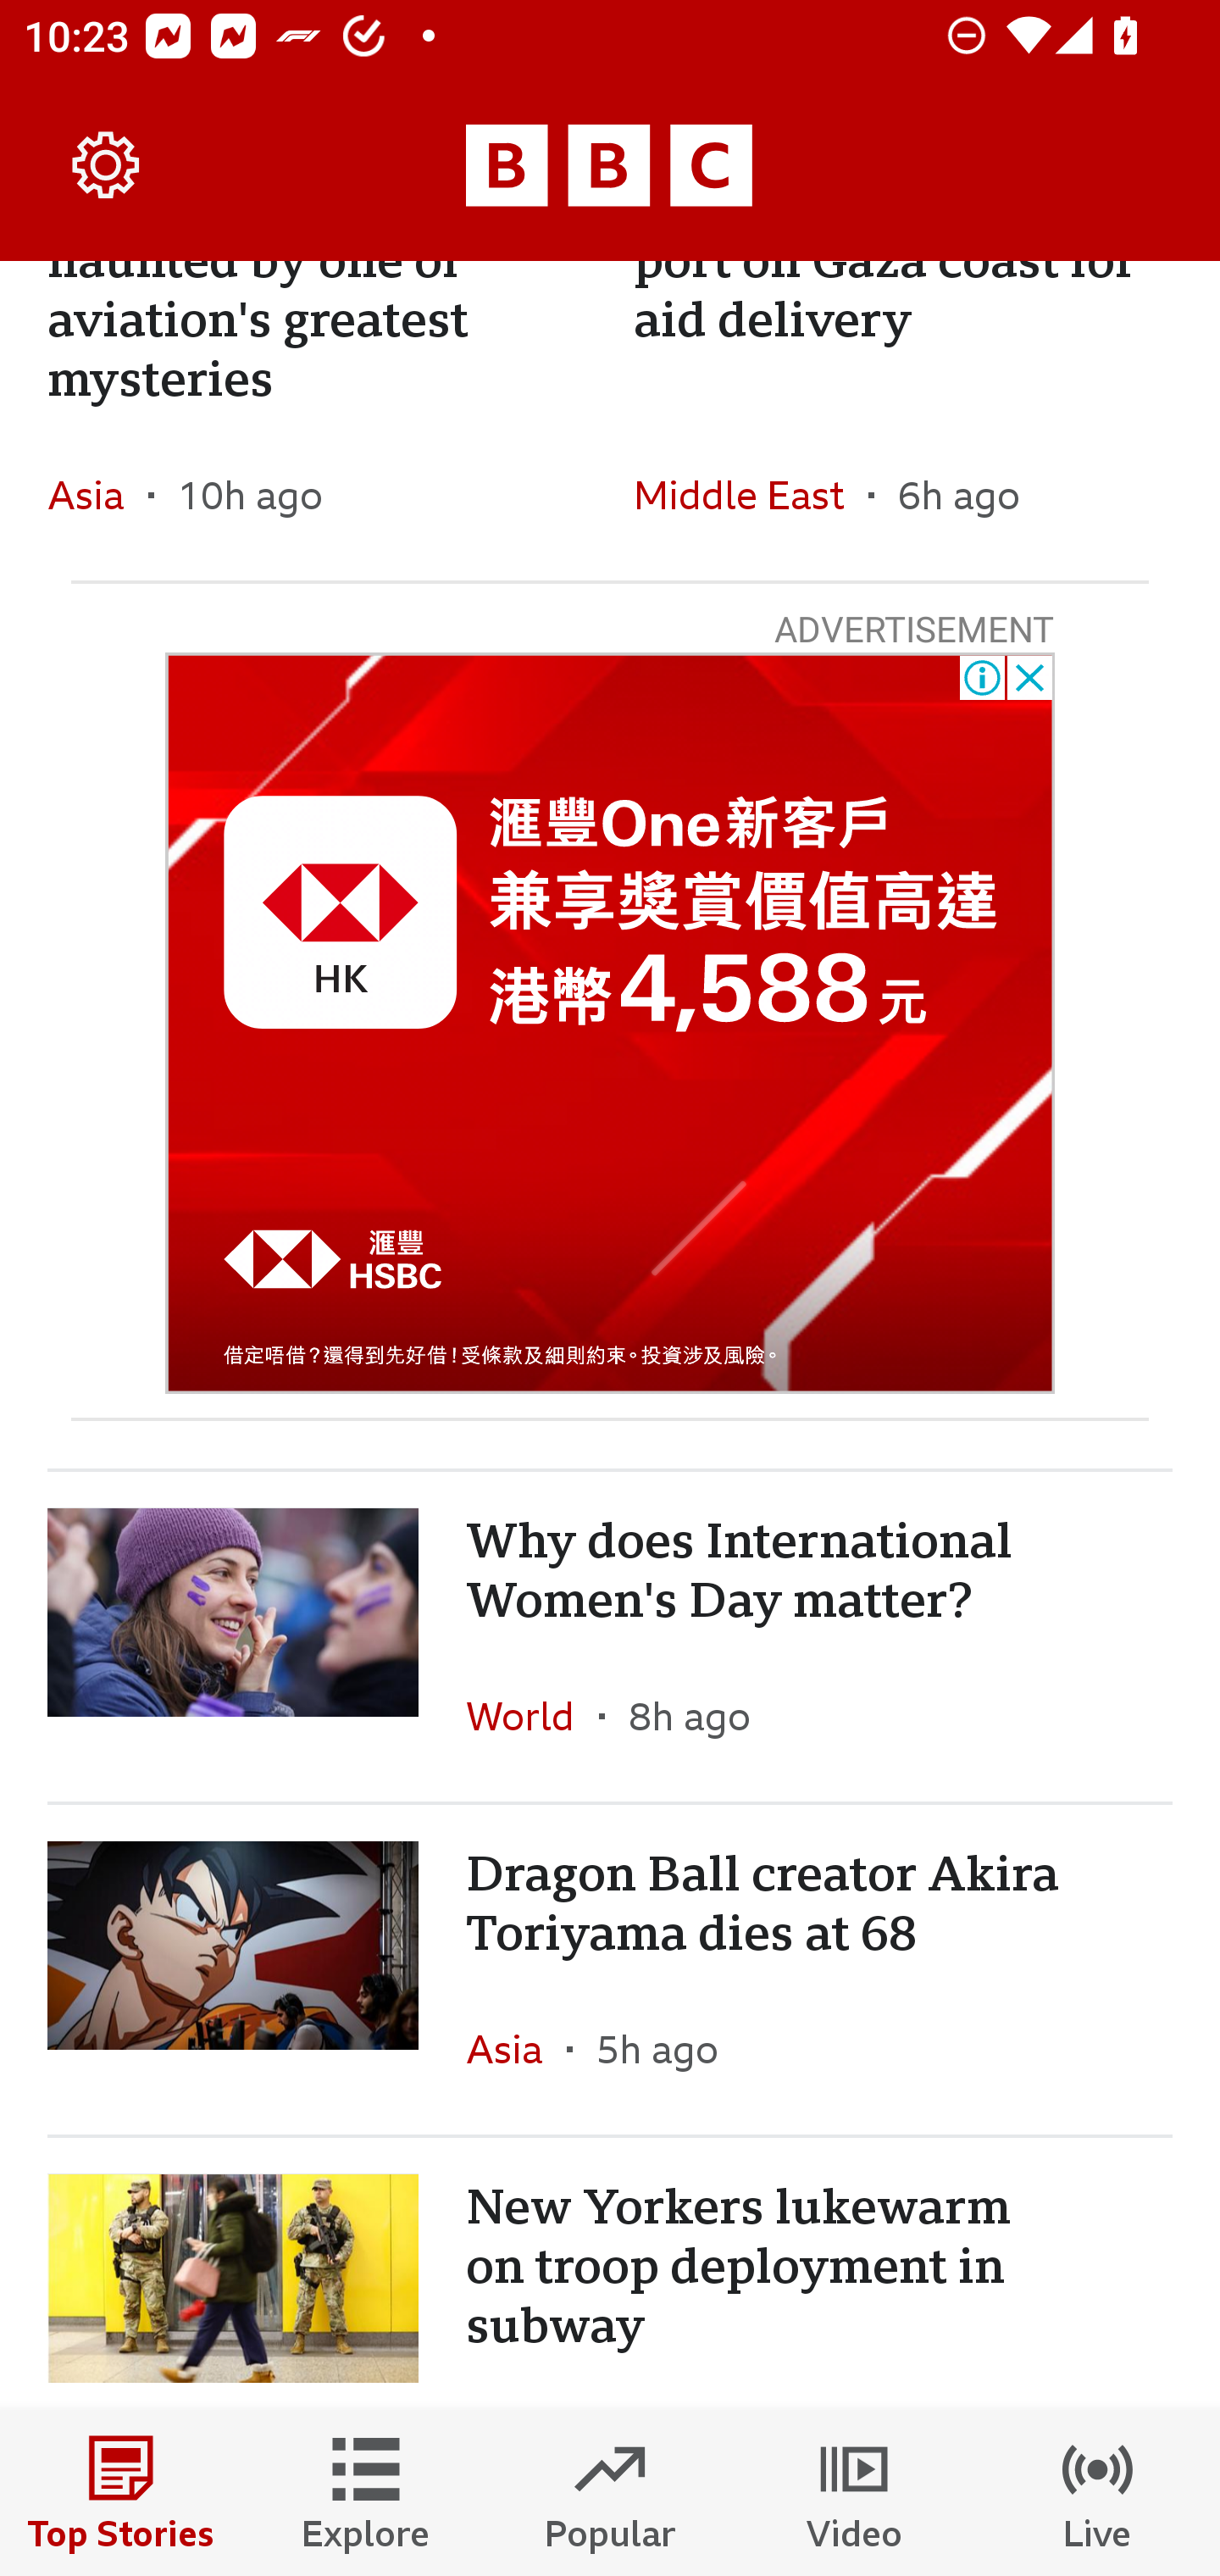 The width and height of the screenshot is (1220, 2576). What do you see at coordinates (517, 2049) in the screenshot?
I see `Asia In the section Asia` at bounding box center [517, 2049].